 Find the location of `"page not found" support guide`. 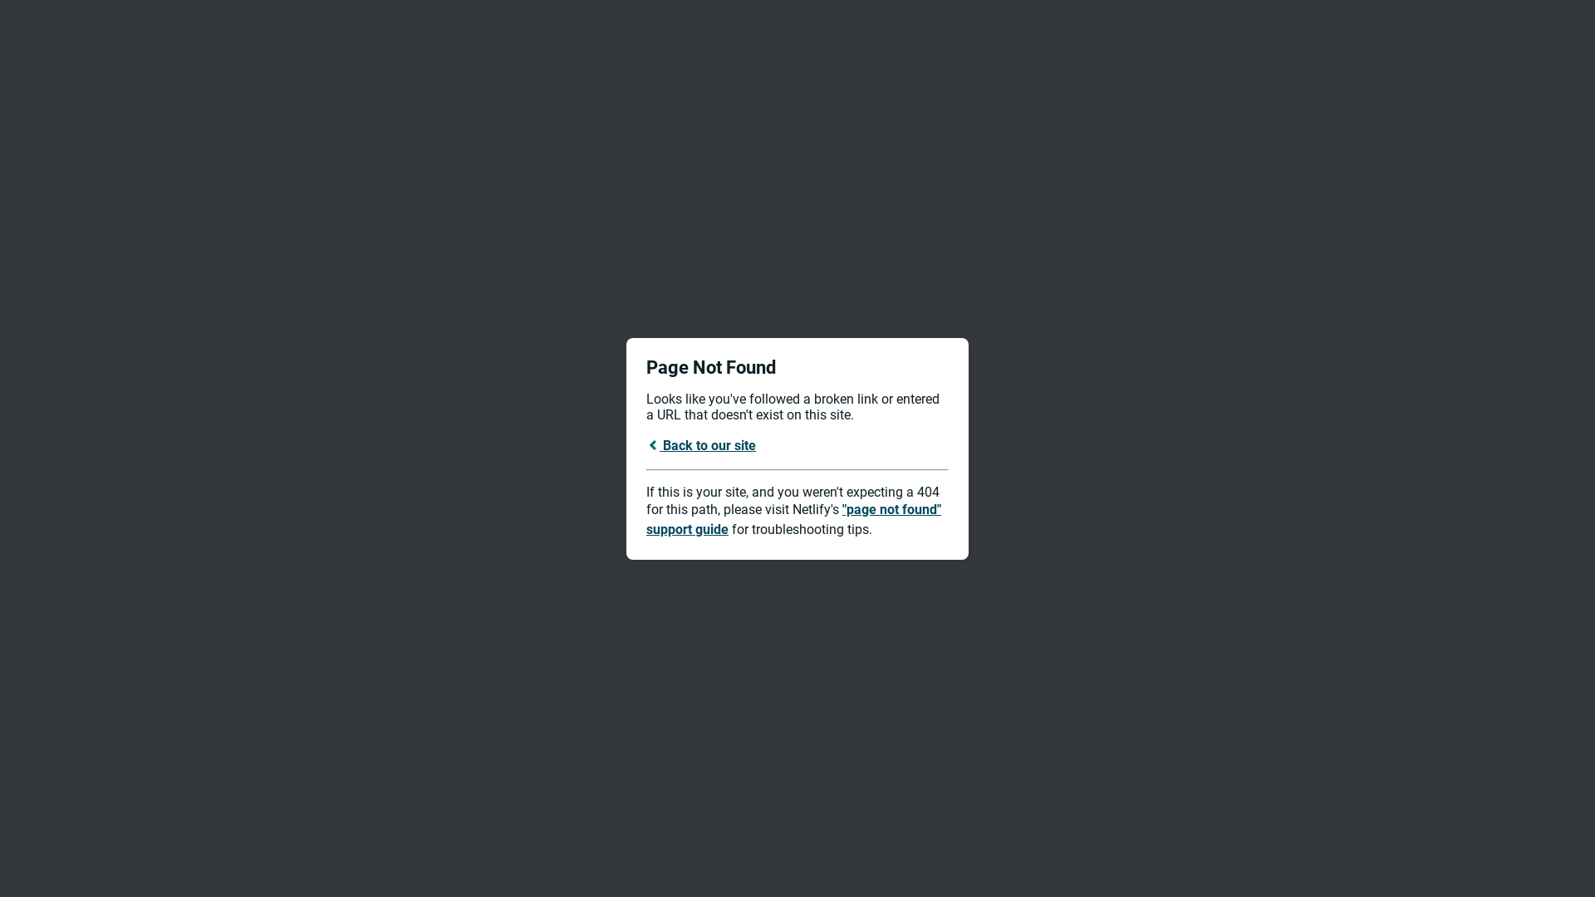

"page not found" support guide is located at coordinates (794, 520).